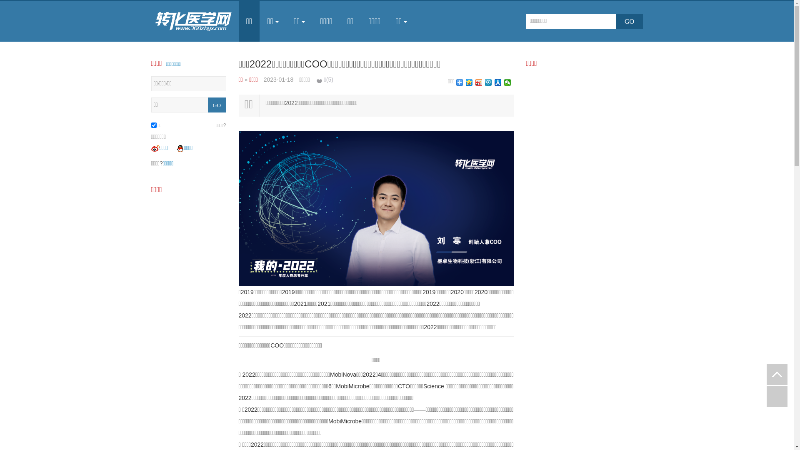  I want to click on GO, so click(629, 21).